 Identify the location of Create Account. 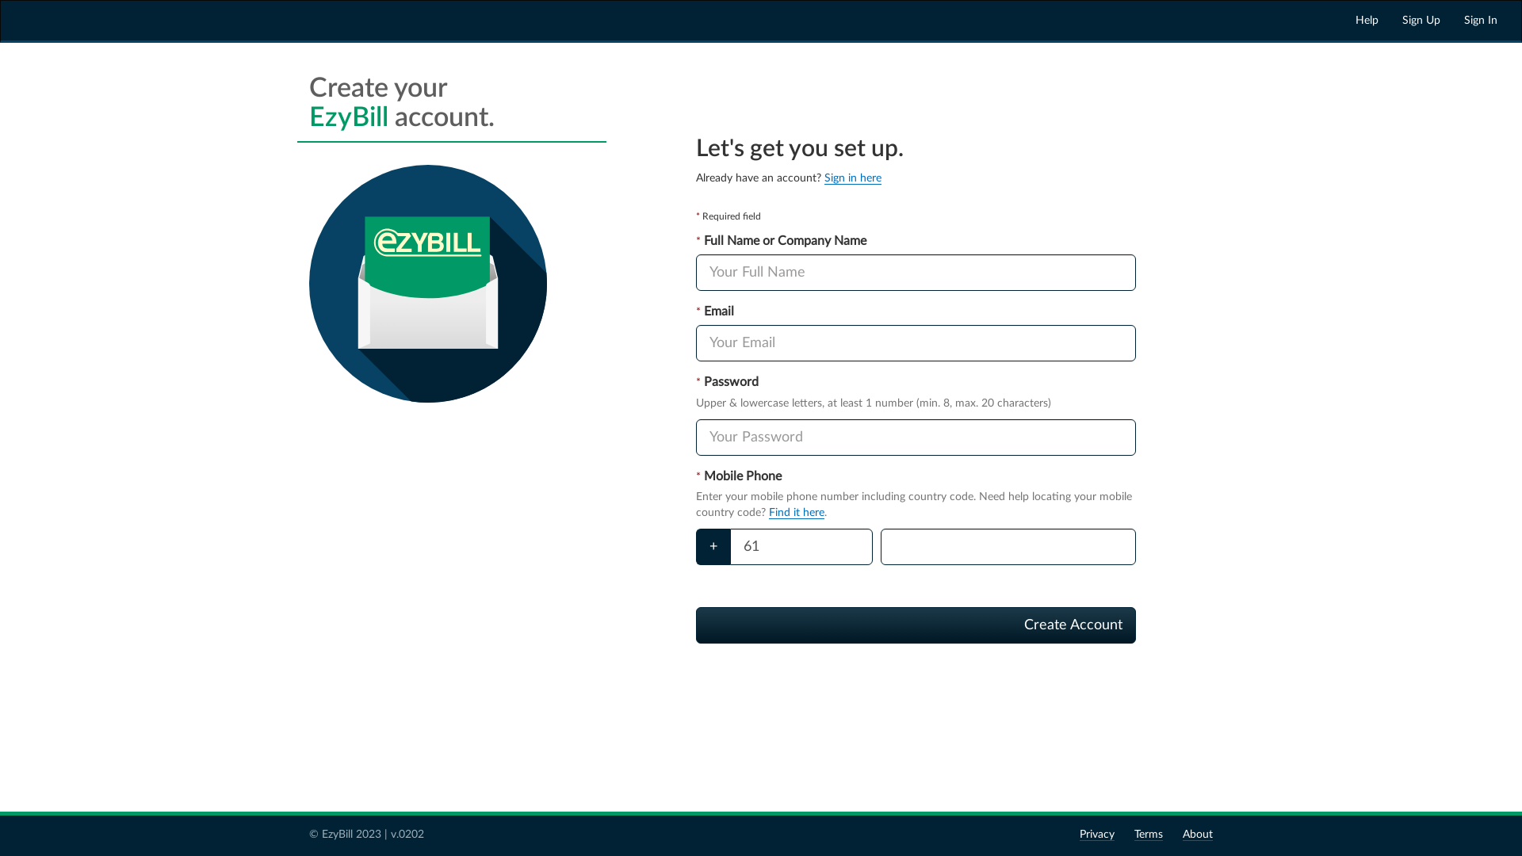
(916, 625).